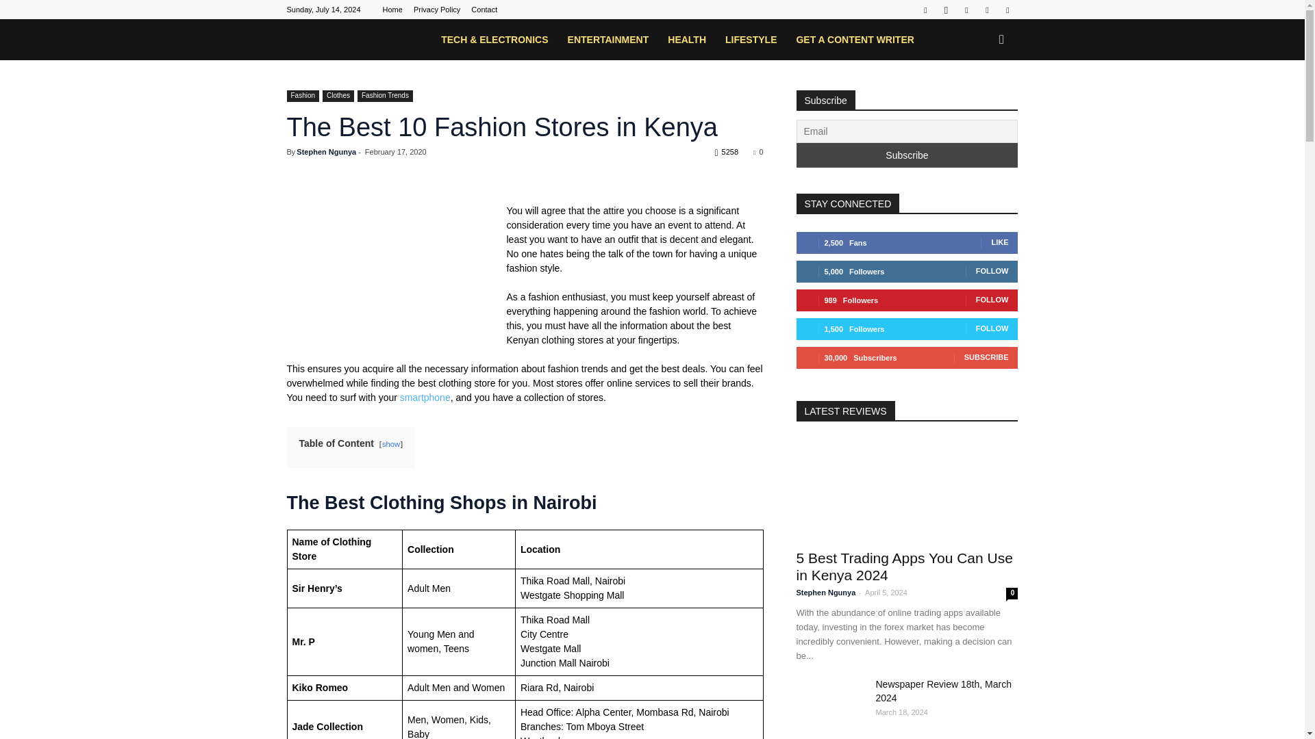  I want to click on Contact, so click(484, 10).